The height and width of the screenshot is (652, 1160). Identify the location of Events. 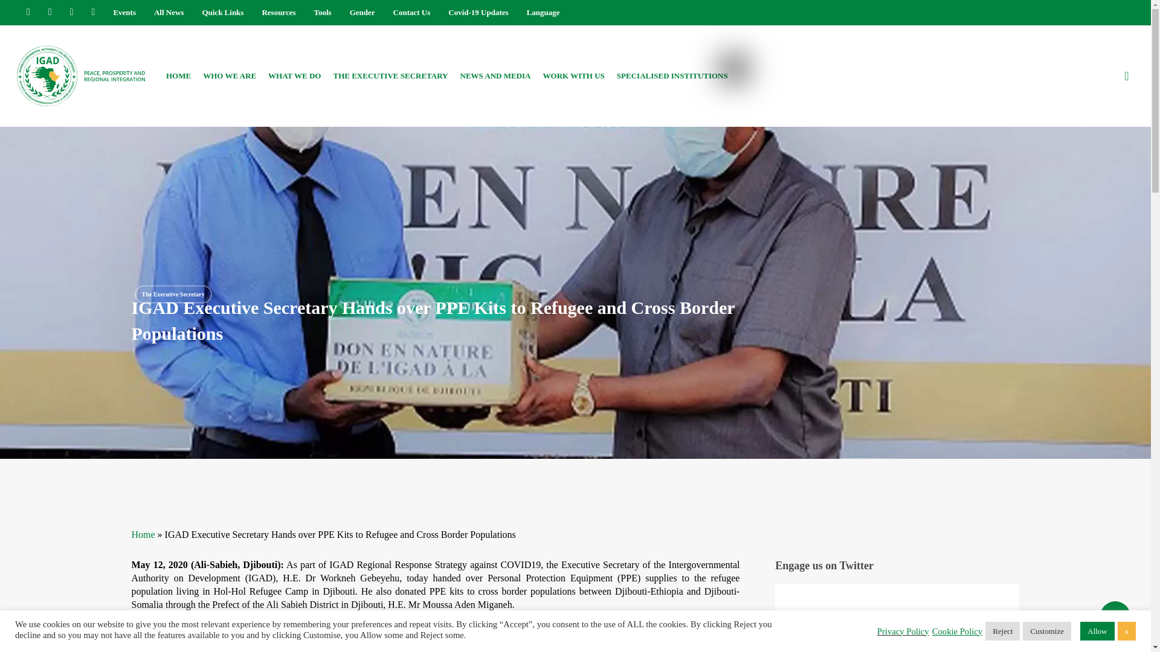
(124, 12).